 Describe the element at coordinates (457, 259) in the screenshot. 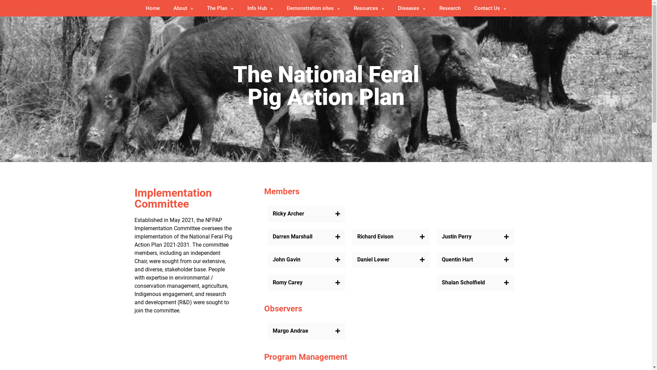

I see `Quentin Hart` at that location.